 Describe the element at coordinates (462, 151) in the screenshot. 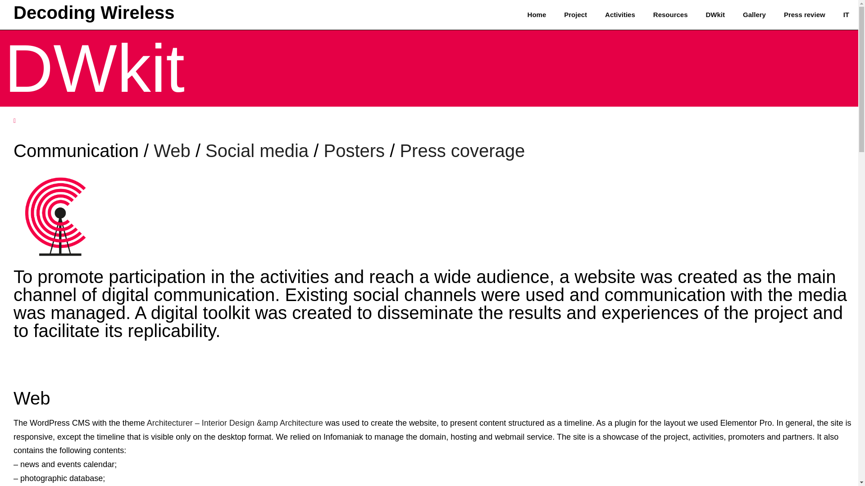

I see `Press coverage` at that location.